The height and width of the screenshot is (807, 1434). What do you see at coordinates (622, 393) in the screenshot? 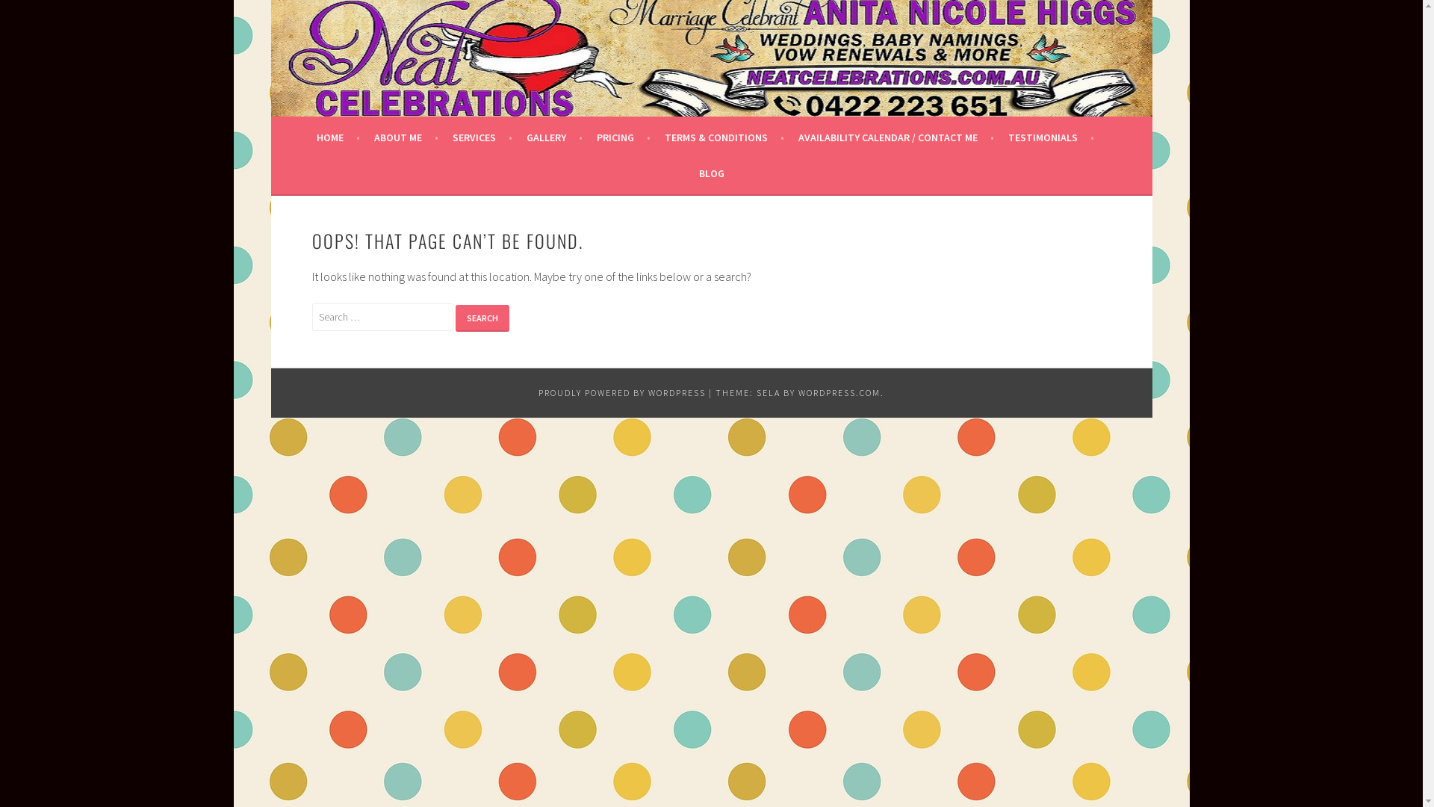
I see `PROUDLY POWERED BY WORDPRESS` at bounding box center [622, 393].